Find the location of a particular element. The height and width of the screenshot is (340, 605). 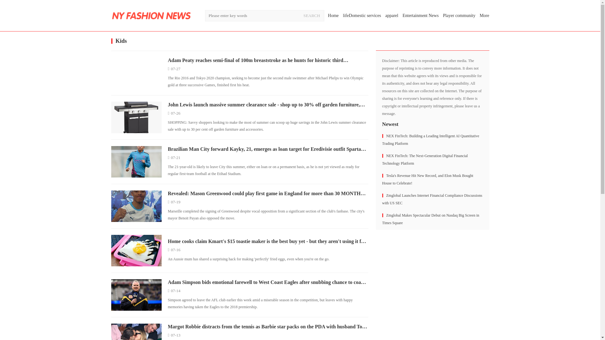

Player community is located at coordinates (459, 16).